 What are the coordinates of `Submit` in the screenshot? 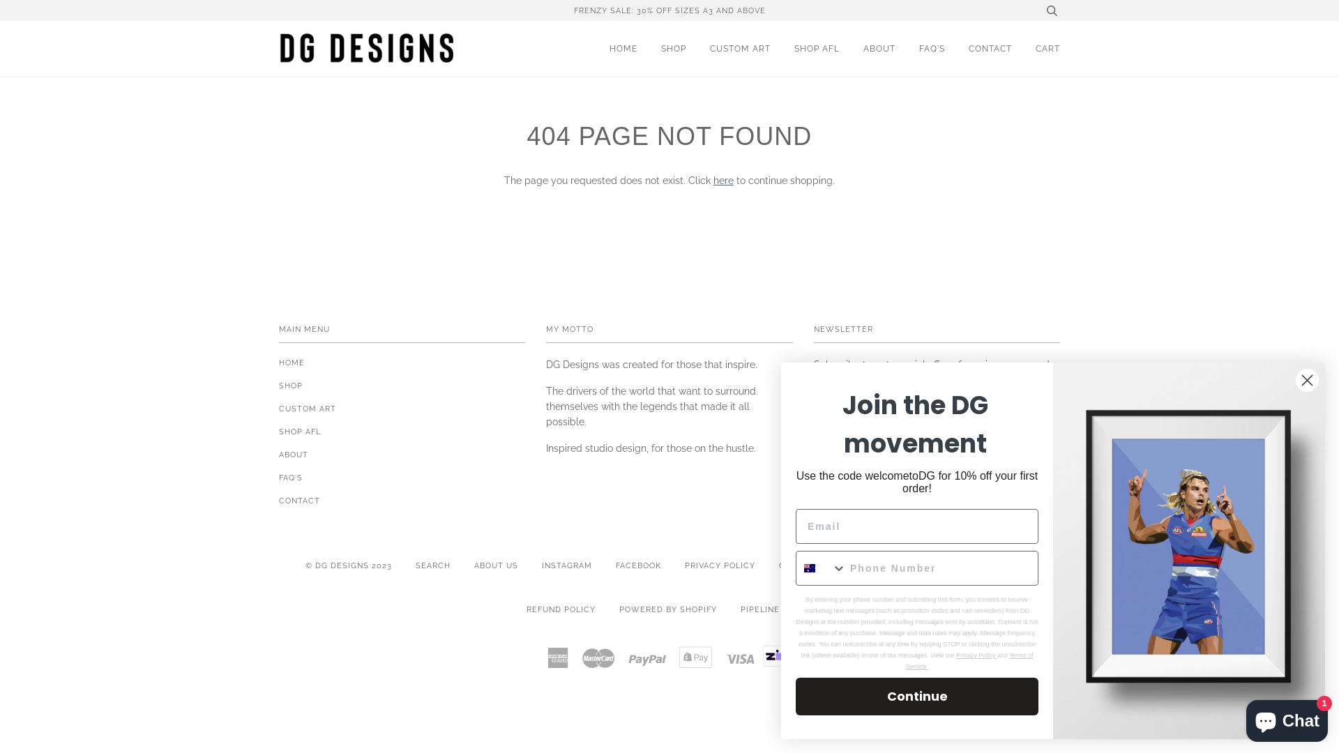 It's located at (27, 14).